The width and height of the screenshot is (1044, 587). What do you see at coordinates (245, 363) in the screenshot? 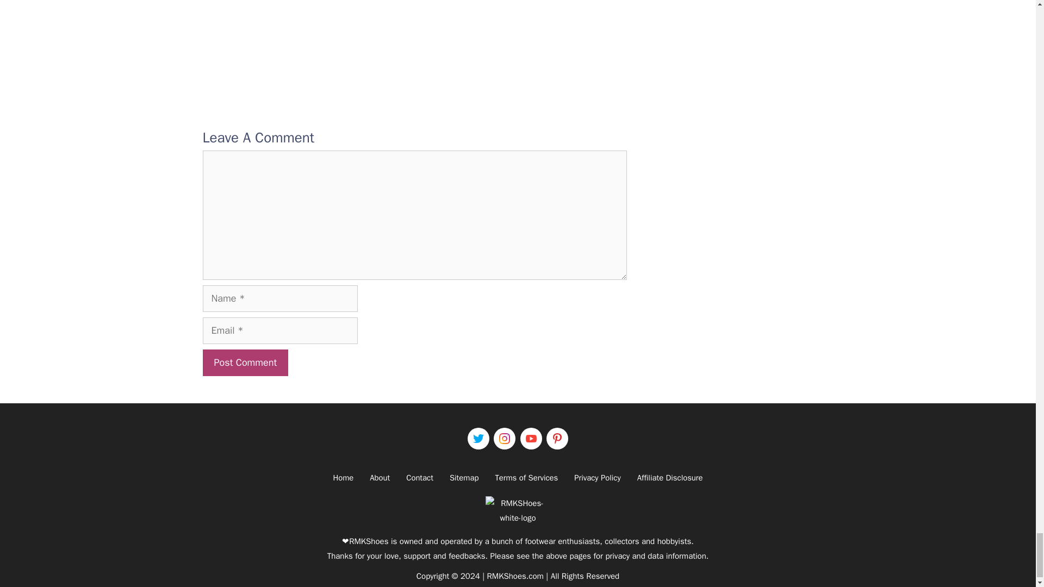
I see `Post Comment` at bounding box center [245, 363].